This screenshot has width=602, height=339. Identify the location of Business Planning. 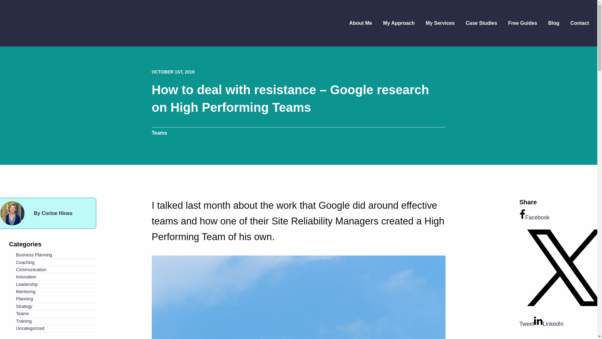
(34, 255).